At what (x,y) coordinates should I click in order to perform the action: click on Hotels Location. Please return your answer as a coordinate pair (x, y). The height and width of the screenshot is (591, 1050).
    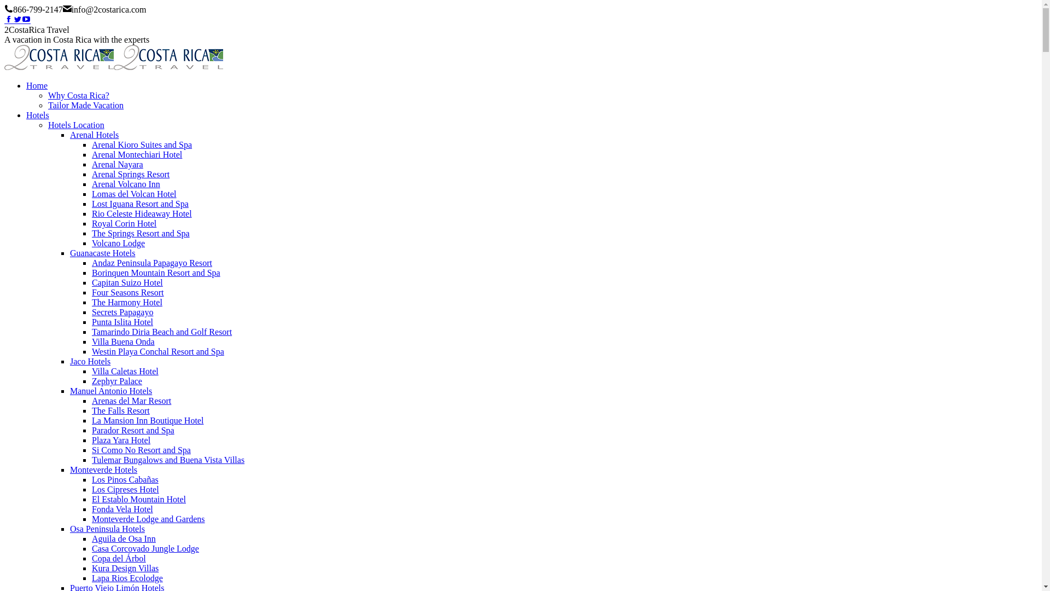
    Looking at the image, I should click on (77, 125).